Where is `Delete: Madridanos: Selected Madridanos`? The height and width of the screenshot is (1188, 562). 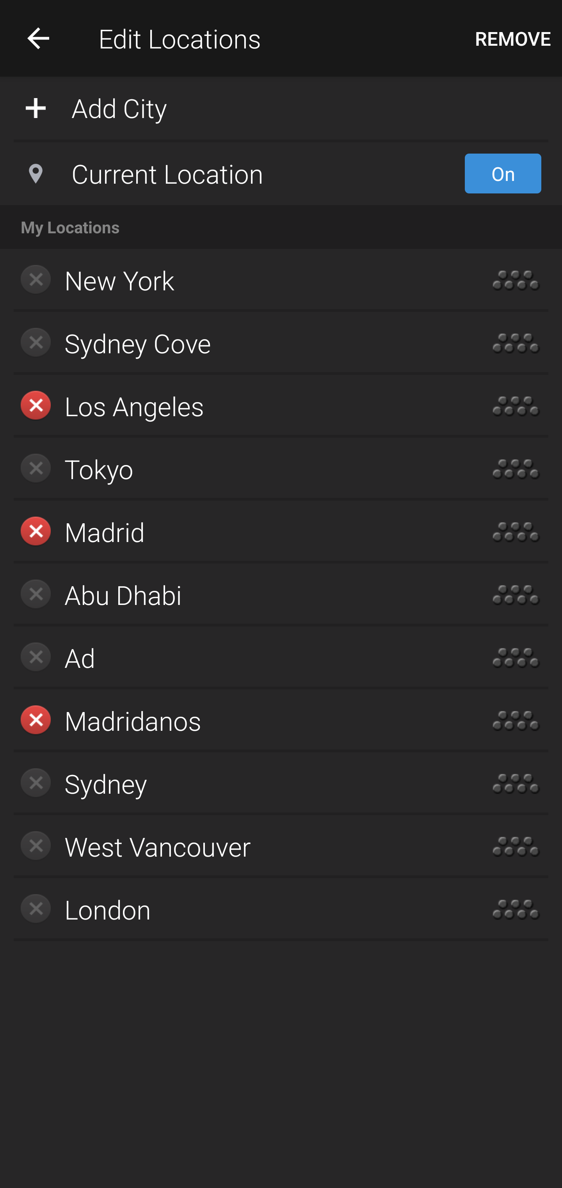
Delete: Madridanos: Selected Madridanos is located at coordinates (236, 720).